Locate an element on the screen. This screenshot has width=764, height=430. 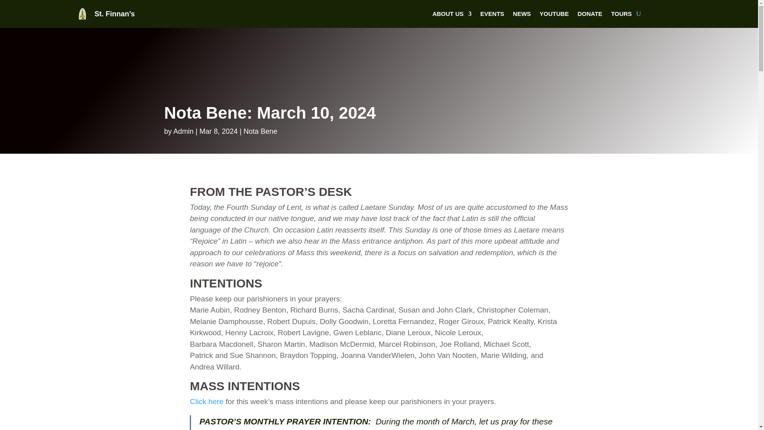
Admin is located at coordinates (183, 131).